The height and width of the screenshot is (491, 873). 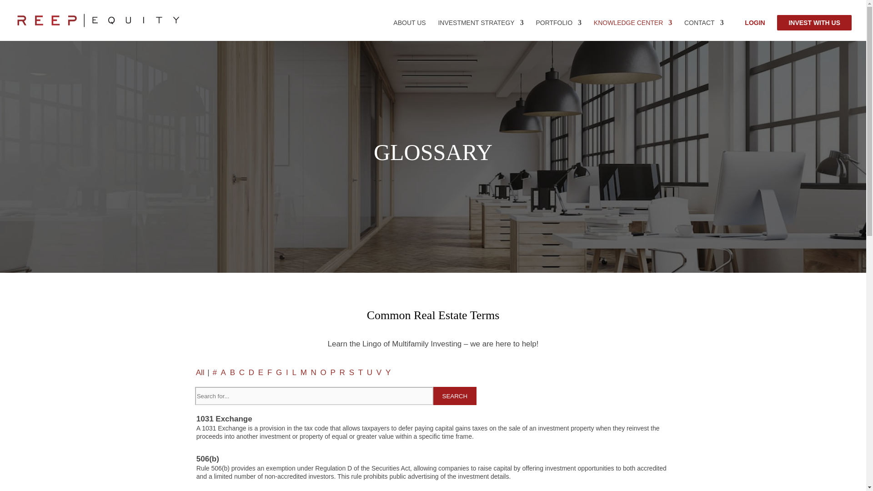 What do you see at coordinates (200, 373) in the screenshot?
I see `All` at bounding box center [200, 373].